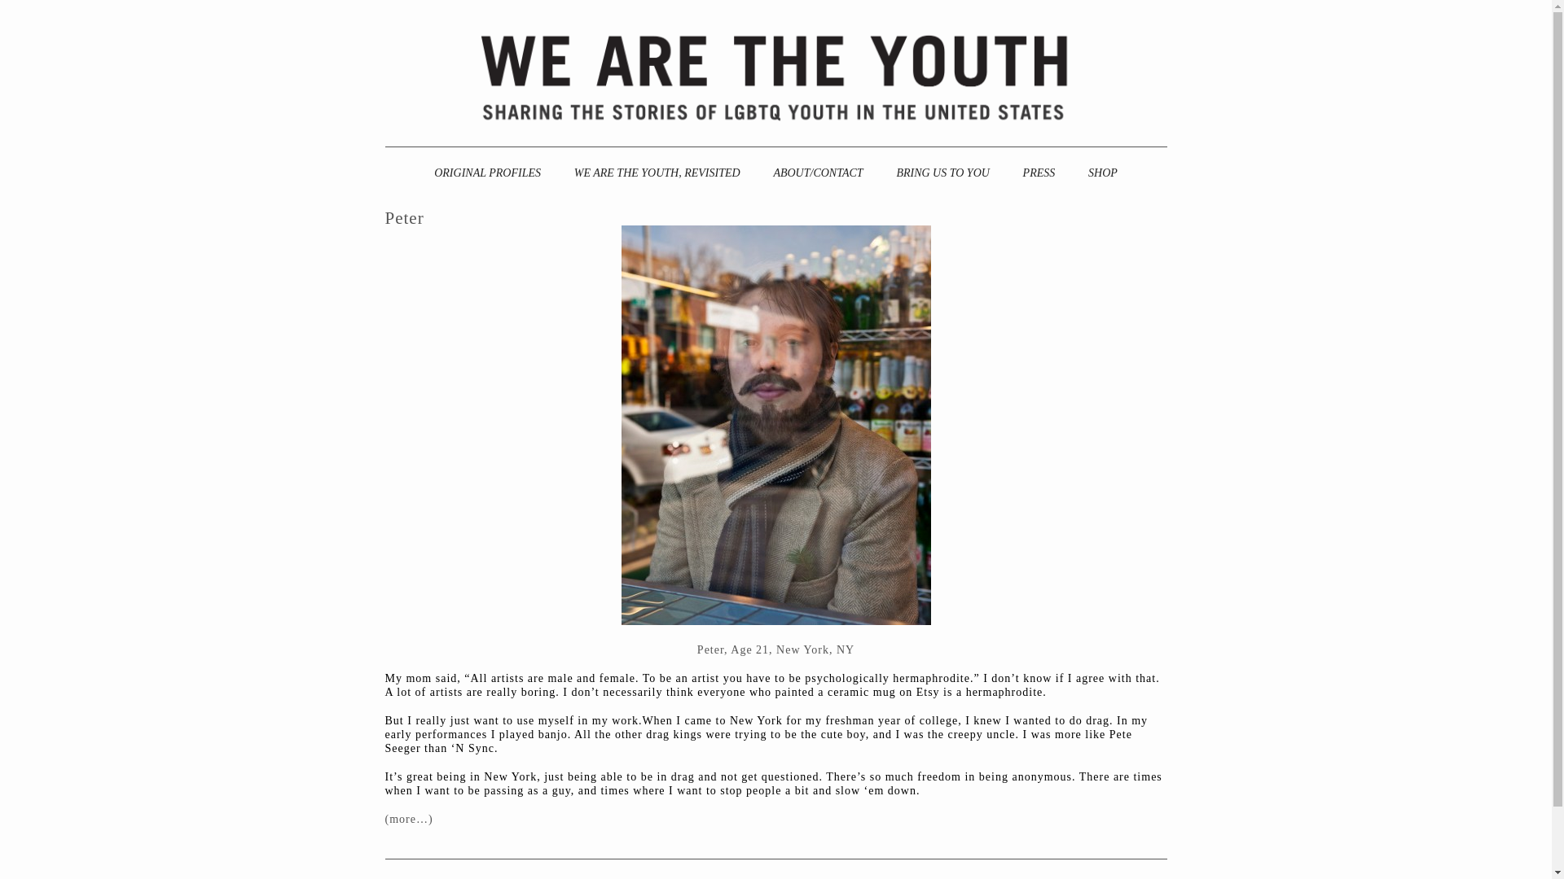 This screenshot has height=879, width=1564. Describe the element at coordinates (1039, 173) in the screenshot. I see `PRESS` at that location.